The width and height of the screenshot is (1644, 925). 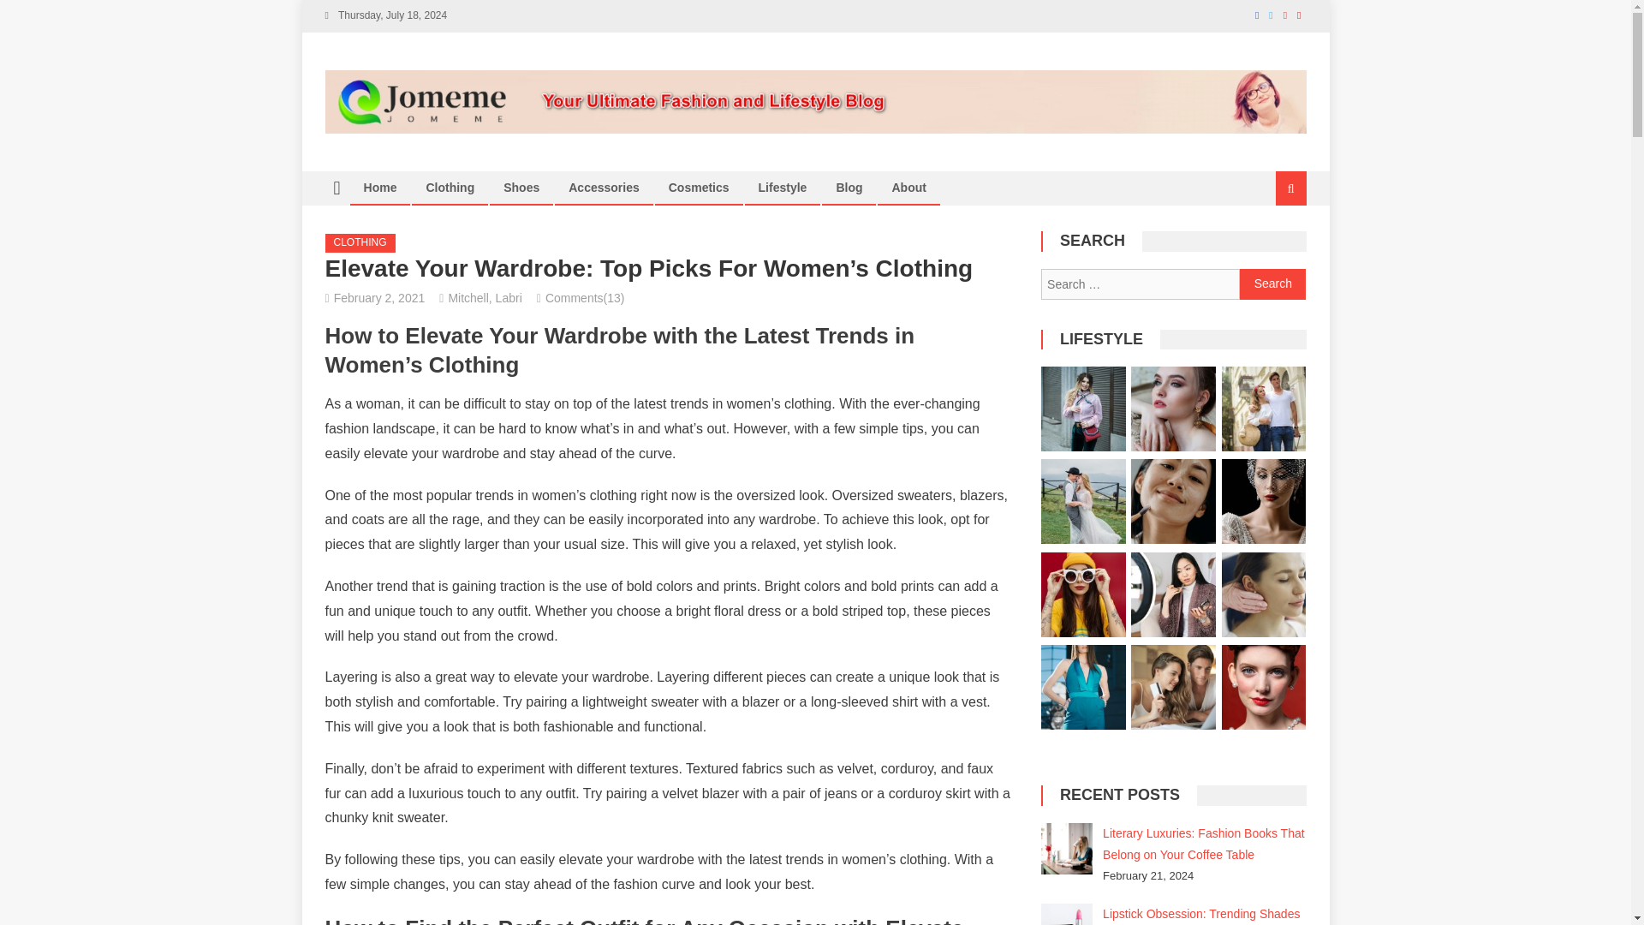 I want to click on CLOTHING, so click(x=360, y=243).